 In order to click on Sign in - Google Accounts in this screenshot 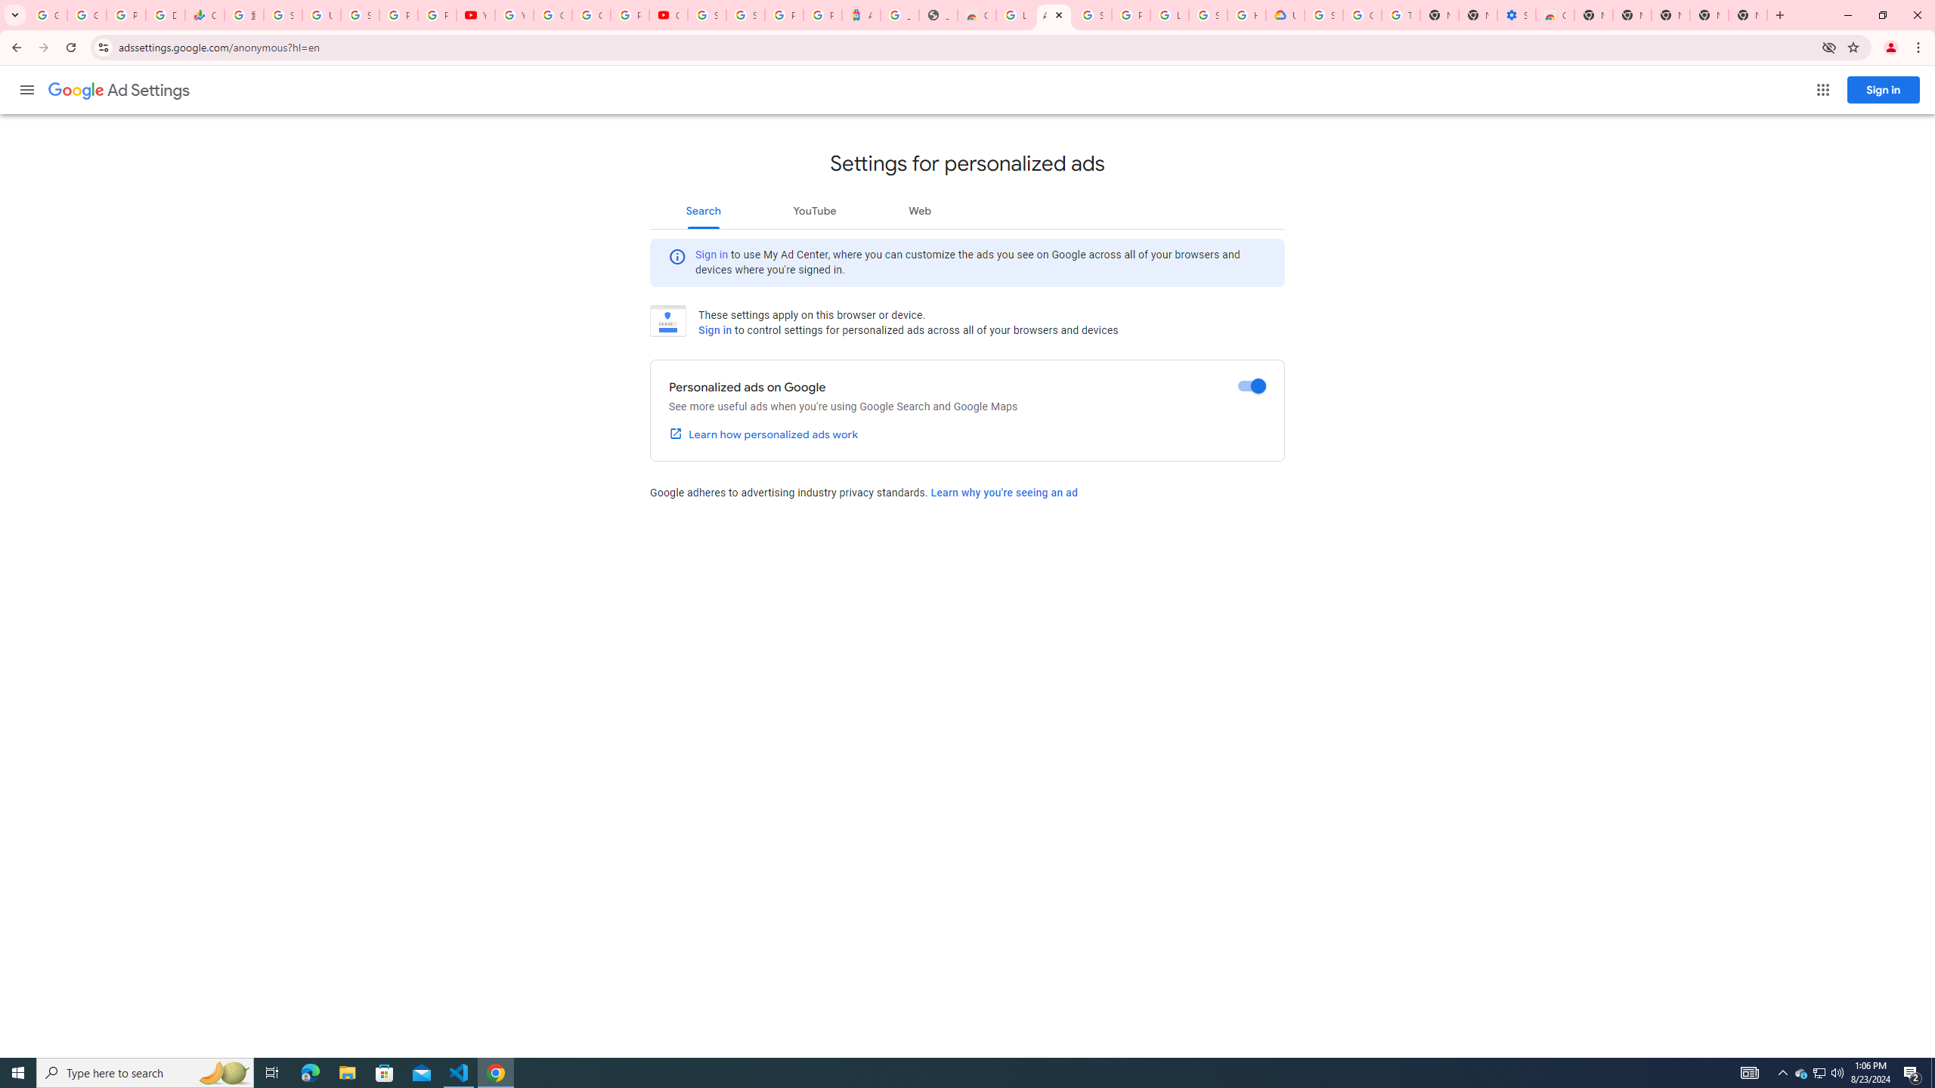, I will do `click(1208, 15)`.